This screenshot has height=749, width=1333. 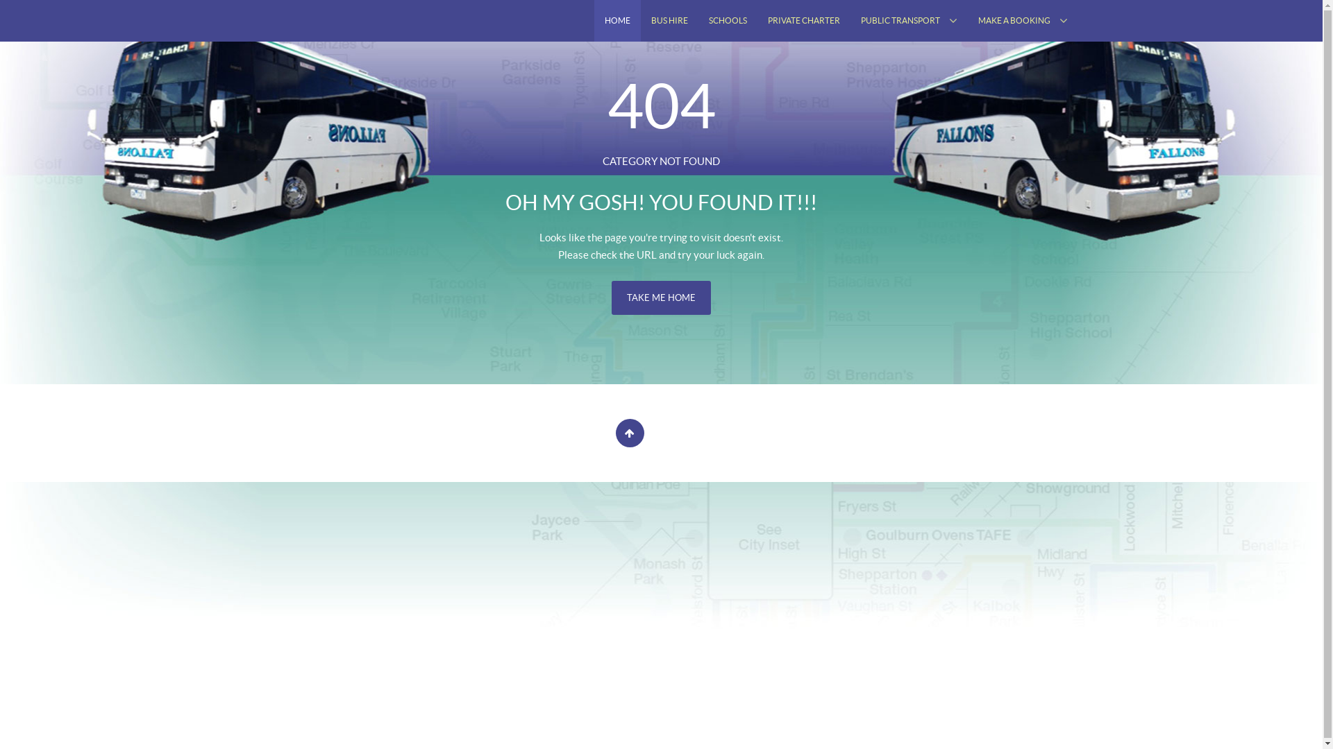 What do you see at coordinates (908, 21) in the screenshot?
I see `PUBLIC TRANSPORT` at bounding box center [908, 21].